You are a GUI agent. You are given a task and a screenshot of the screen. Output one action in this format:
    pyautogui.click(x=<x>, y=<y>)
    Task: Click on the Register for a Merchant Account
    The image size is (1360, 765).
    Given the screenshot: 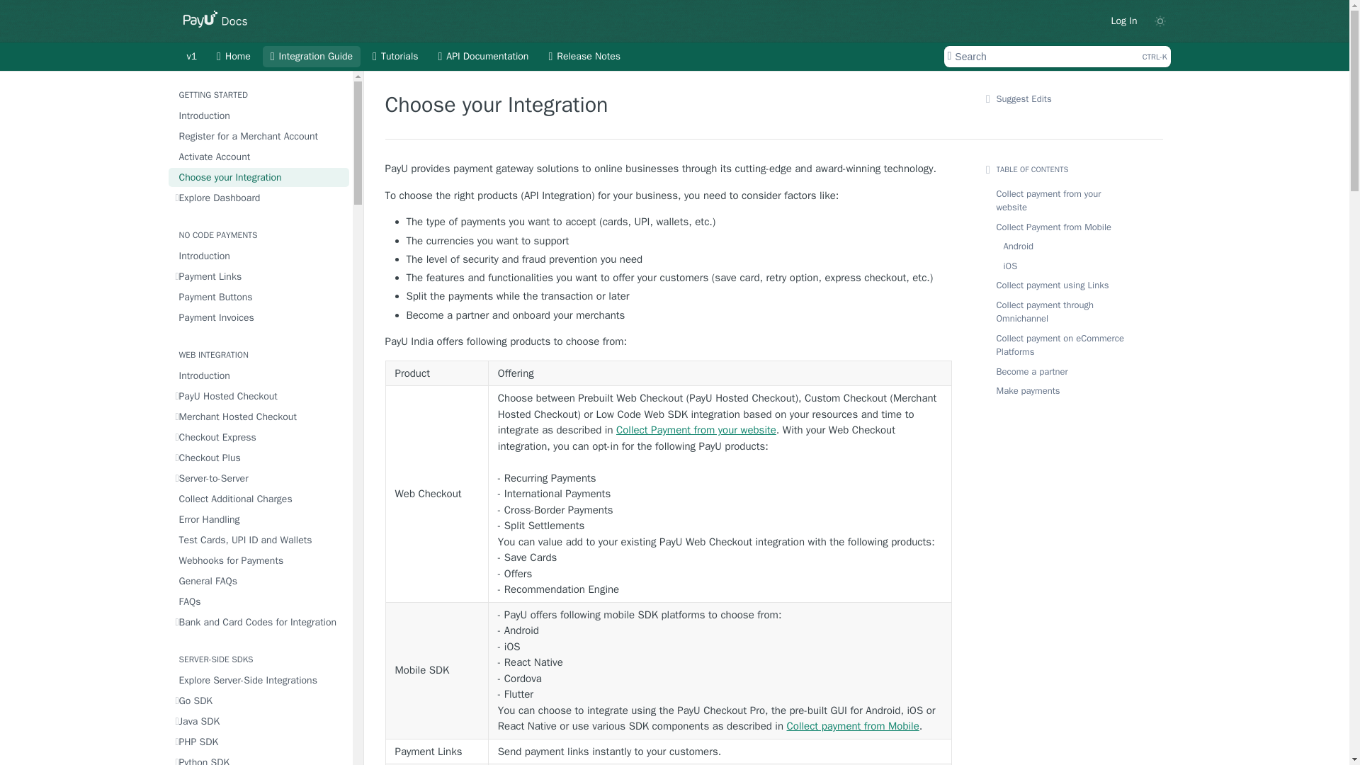 What is the action you would take?
    pyautogui.click(x=259, y=136)
    